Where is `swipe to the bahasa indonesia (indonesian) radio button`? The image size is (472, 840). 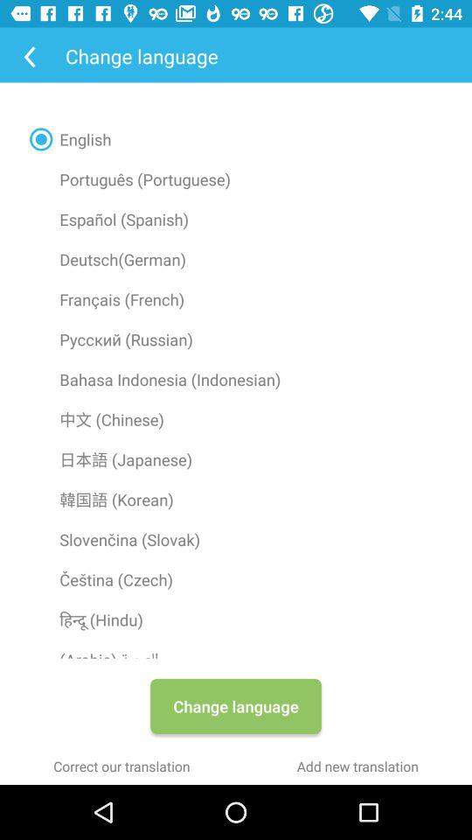 swipe to the bahasa indonesia (indonesian) radio button is located at coordinates (236, 379).